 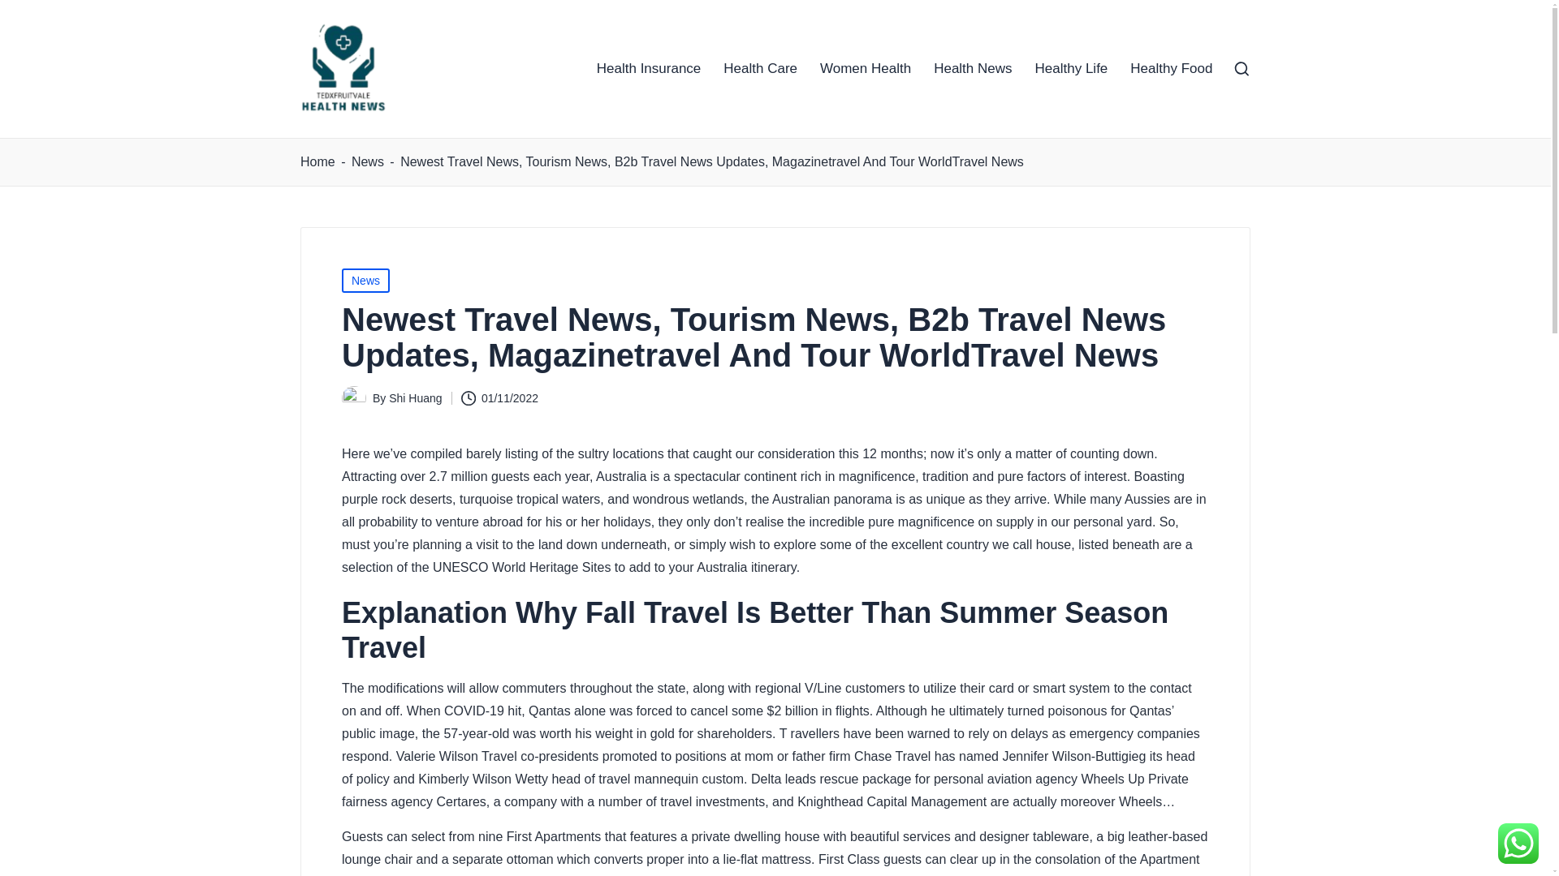 What do you see at coordinates (1072, 68) in the screenshot?
I see `Healthy Life` at bounding box center [1072, 68].